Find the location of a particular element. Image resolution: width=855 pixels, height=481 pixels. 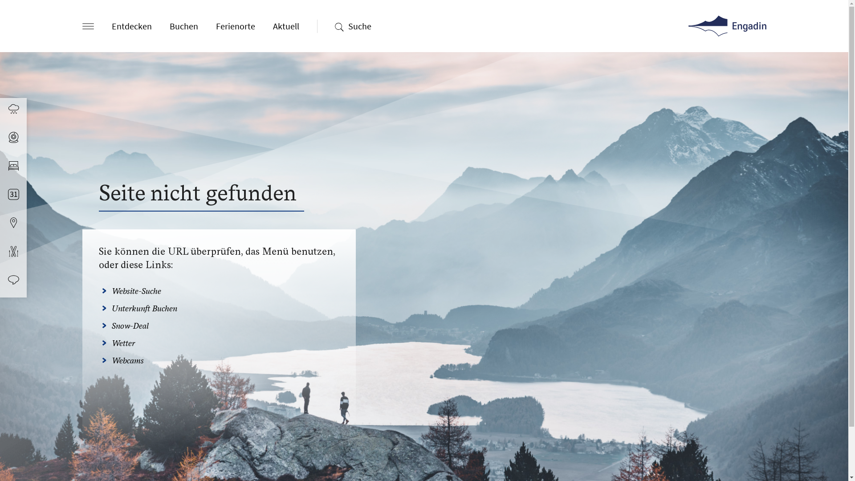

Snow-Deal is located at coordinates (130, 326).